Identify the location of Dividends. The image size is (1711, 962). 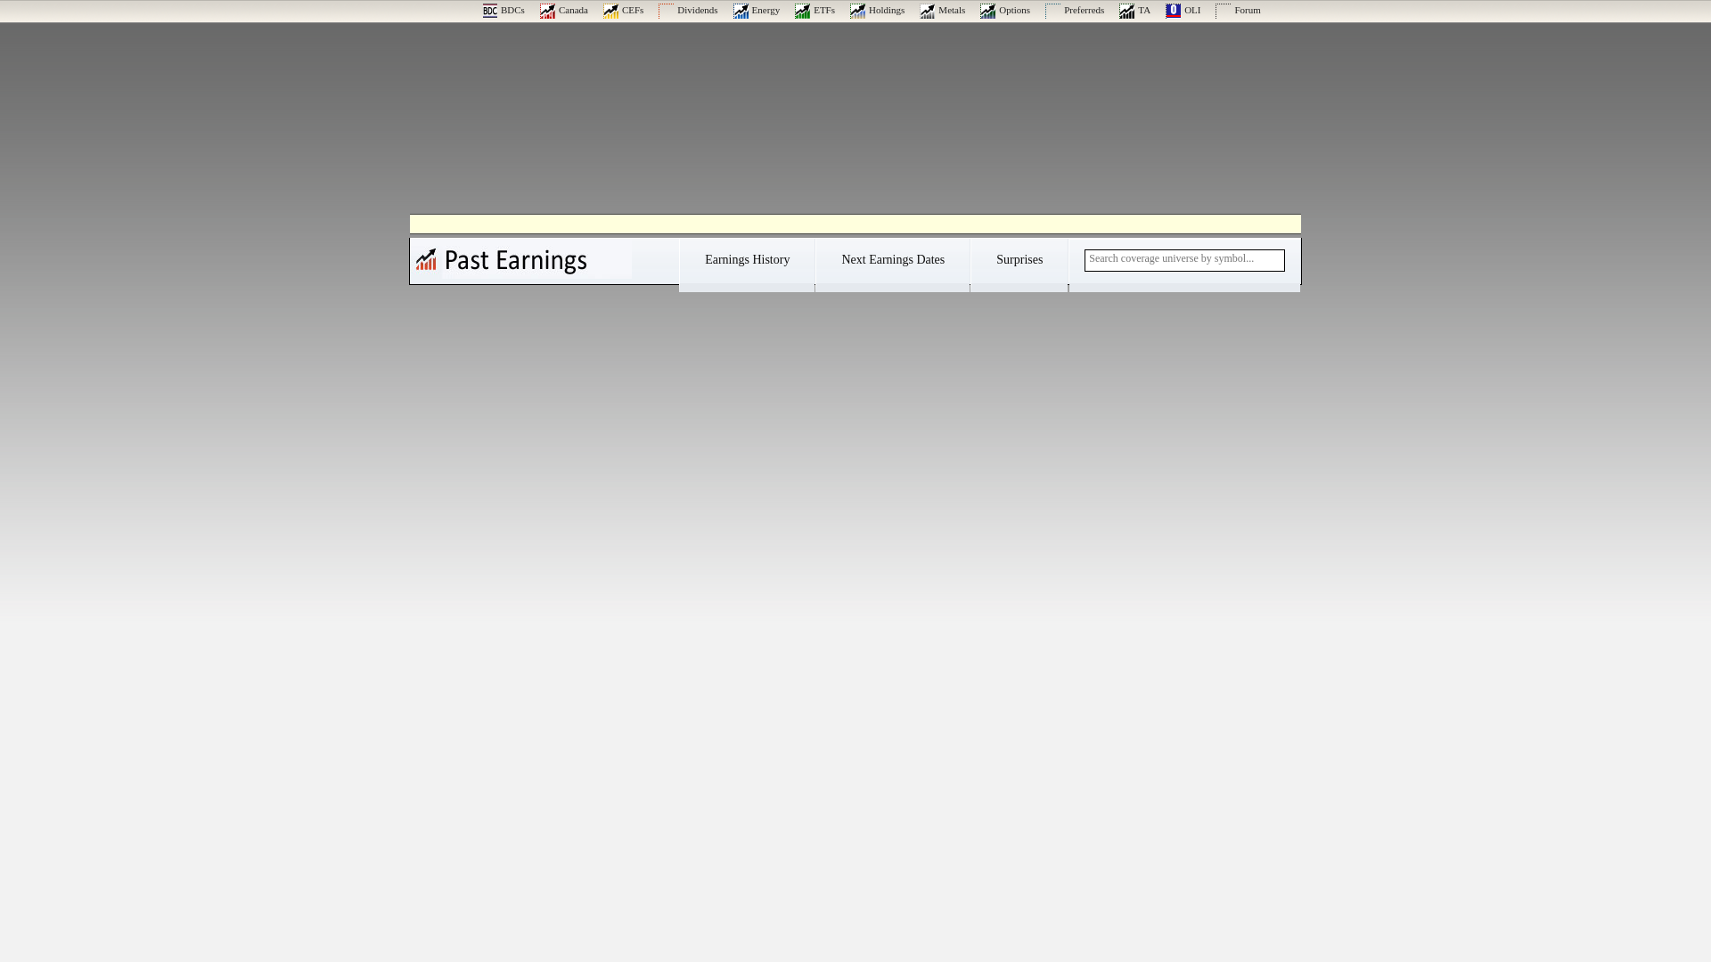
(688, 10).